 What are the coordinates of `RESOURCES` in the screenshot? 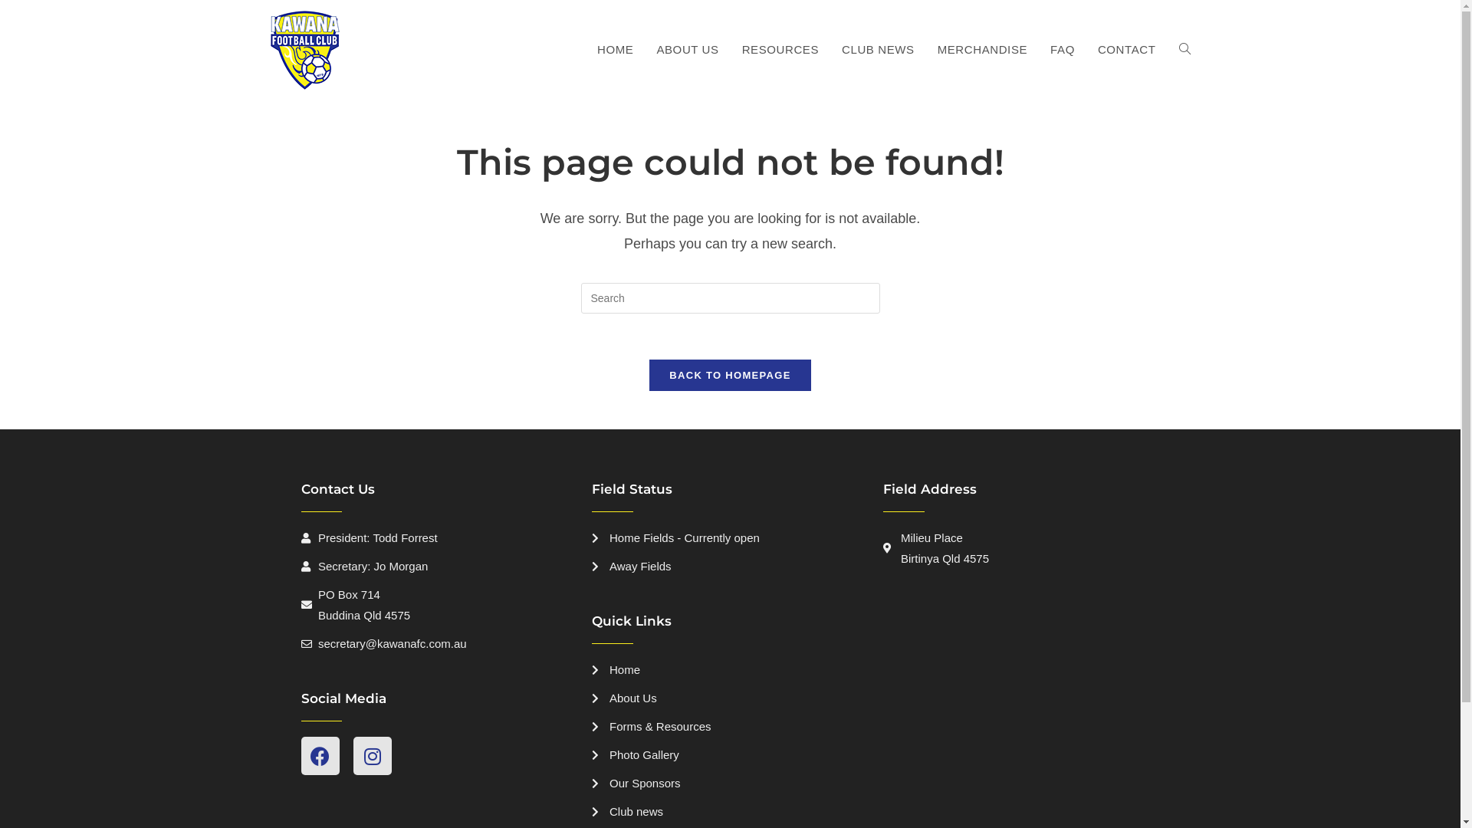 It's located at (780, 50).